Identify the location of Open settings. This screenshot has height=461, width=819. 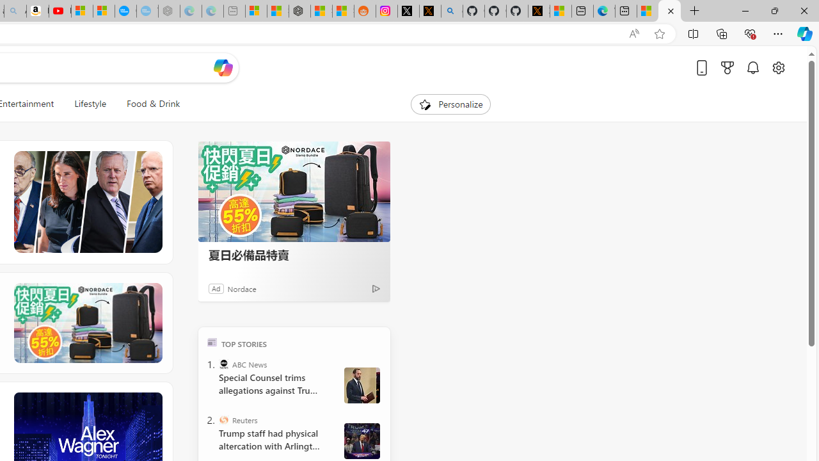
(778, 67).